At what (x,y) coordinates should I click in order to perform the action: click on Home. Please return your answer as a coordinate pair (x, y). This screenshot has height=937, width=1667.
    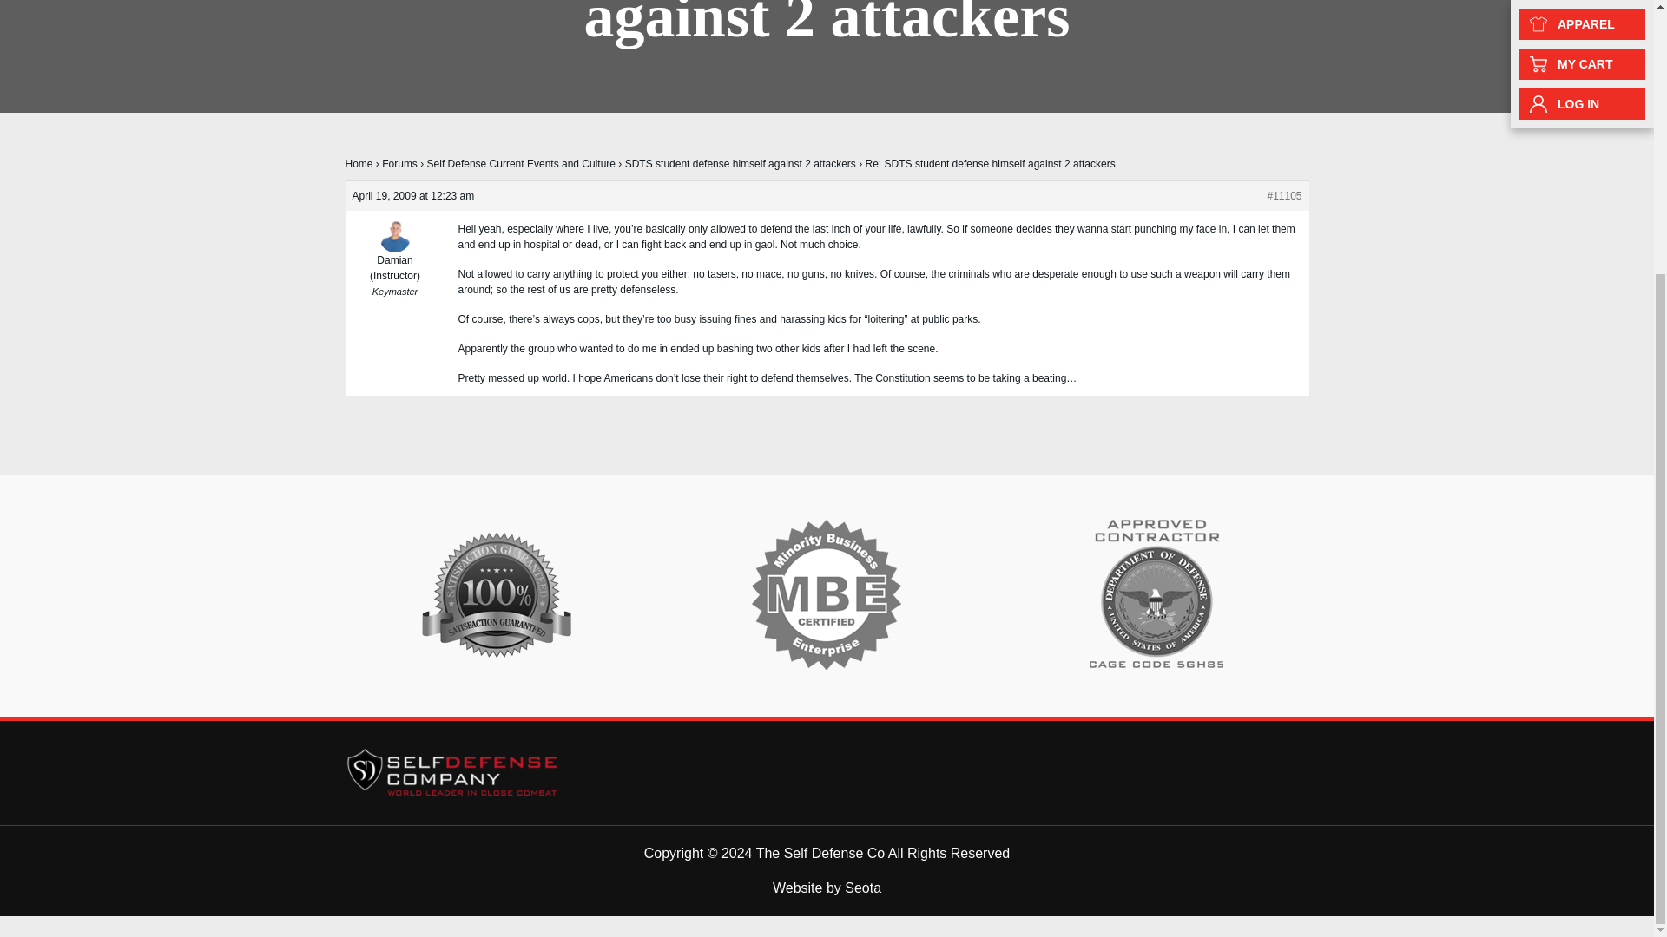
    Looking at the image, I should click on (359, 163).